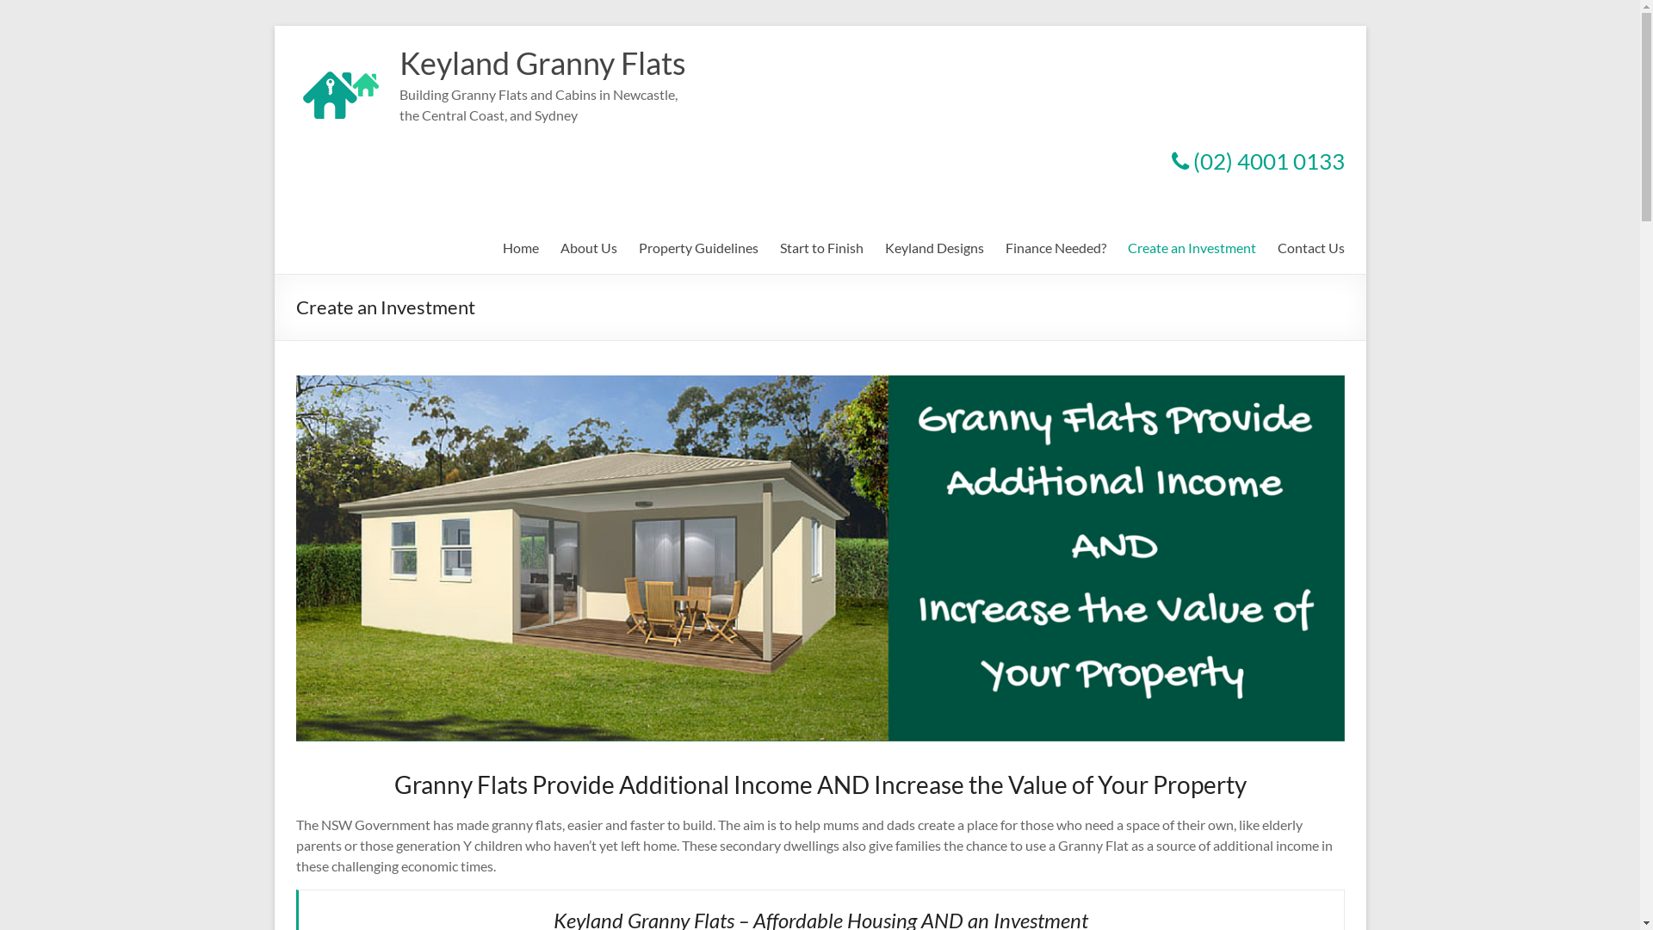 The width and height of the screenshot is (1653, 930). What do you see at coordinates (588, 248) in the screenshot?
I see `About Us` at bounding box center [588, 248].